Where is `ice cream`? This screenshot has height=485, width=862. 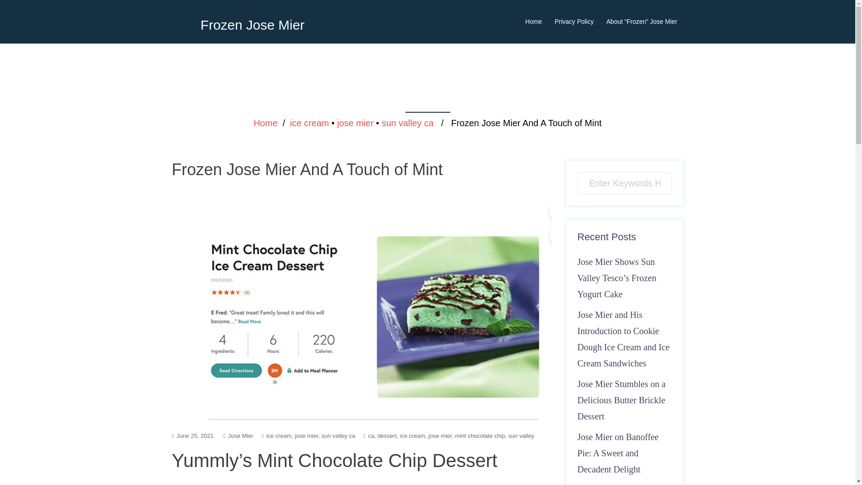
ice cream is located at coordinates (414, 436).